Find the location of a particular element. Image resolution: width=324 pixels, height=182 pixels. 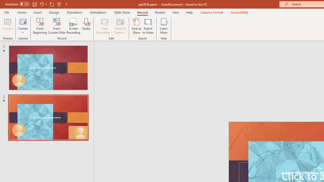

Review is located at coordinates (160, 12).